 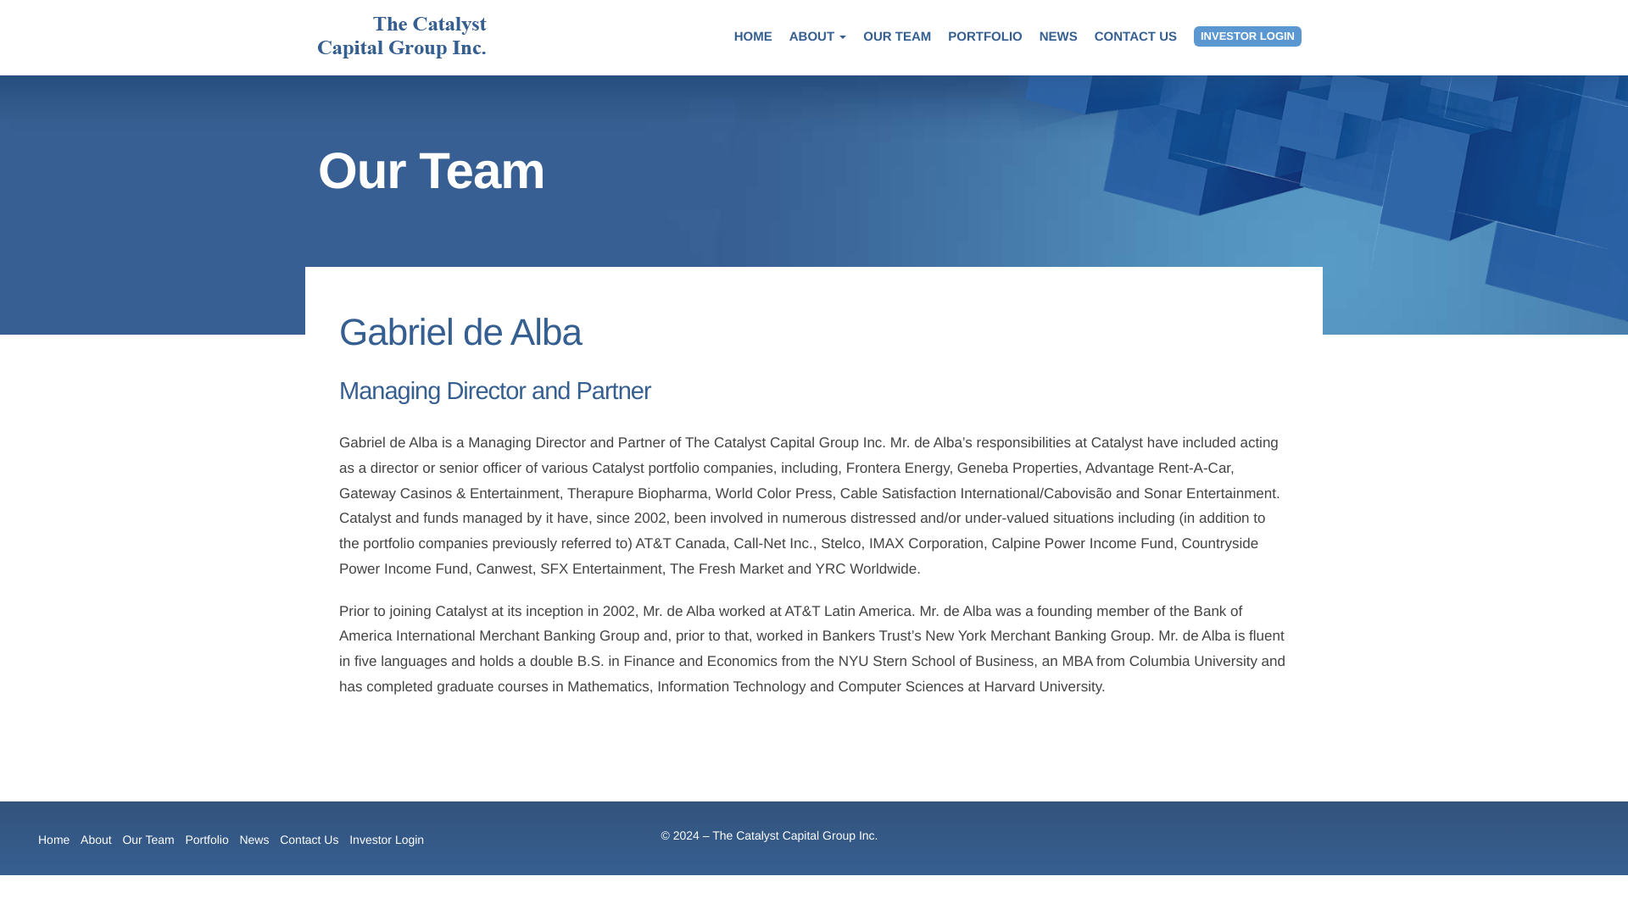 I want to click on ABOUT, so click(x=817, y=37).